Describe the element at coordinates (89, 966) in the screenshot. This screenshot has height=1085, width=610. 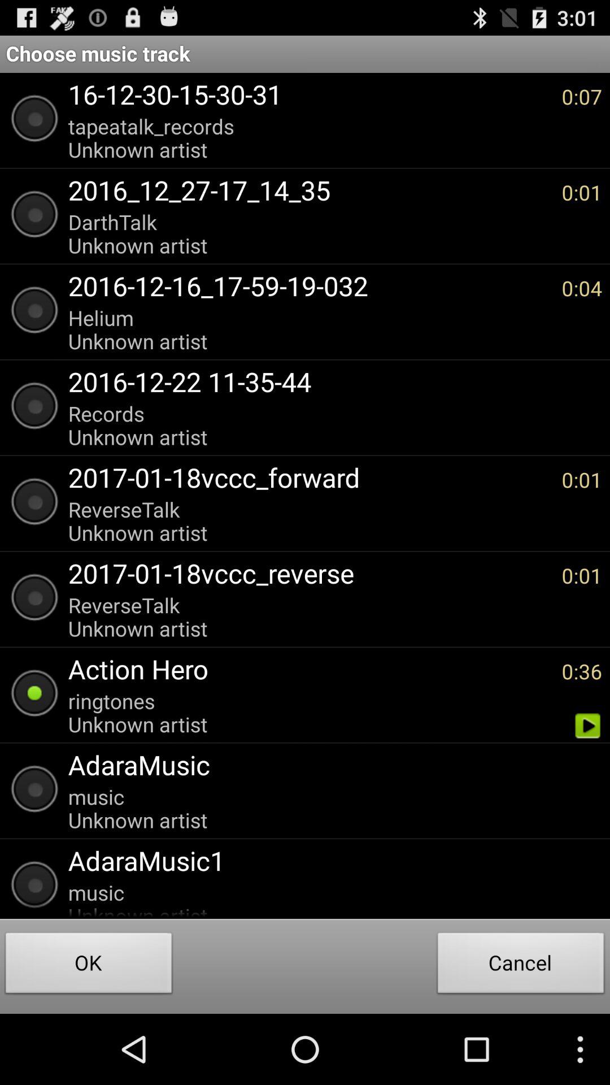
I see `jump until the ok icon` at that location.